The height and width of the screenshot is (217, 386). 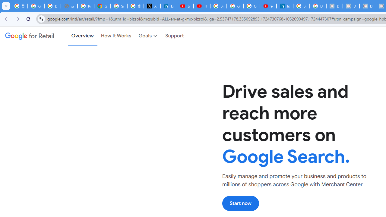 I want to click on Goals, so click(x=148, y=36).